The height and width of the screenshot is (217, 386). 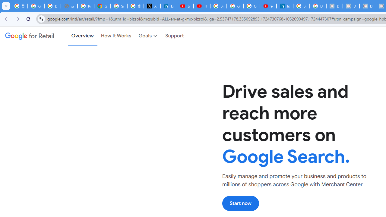 I want to click on Goals, so click(x=148, y=36).